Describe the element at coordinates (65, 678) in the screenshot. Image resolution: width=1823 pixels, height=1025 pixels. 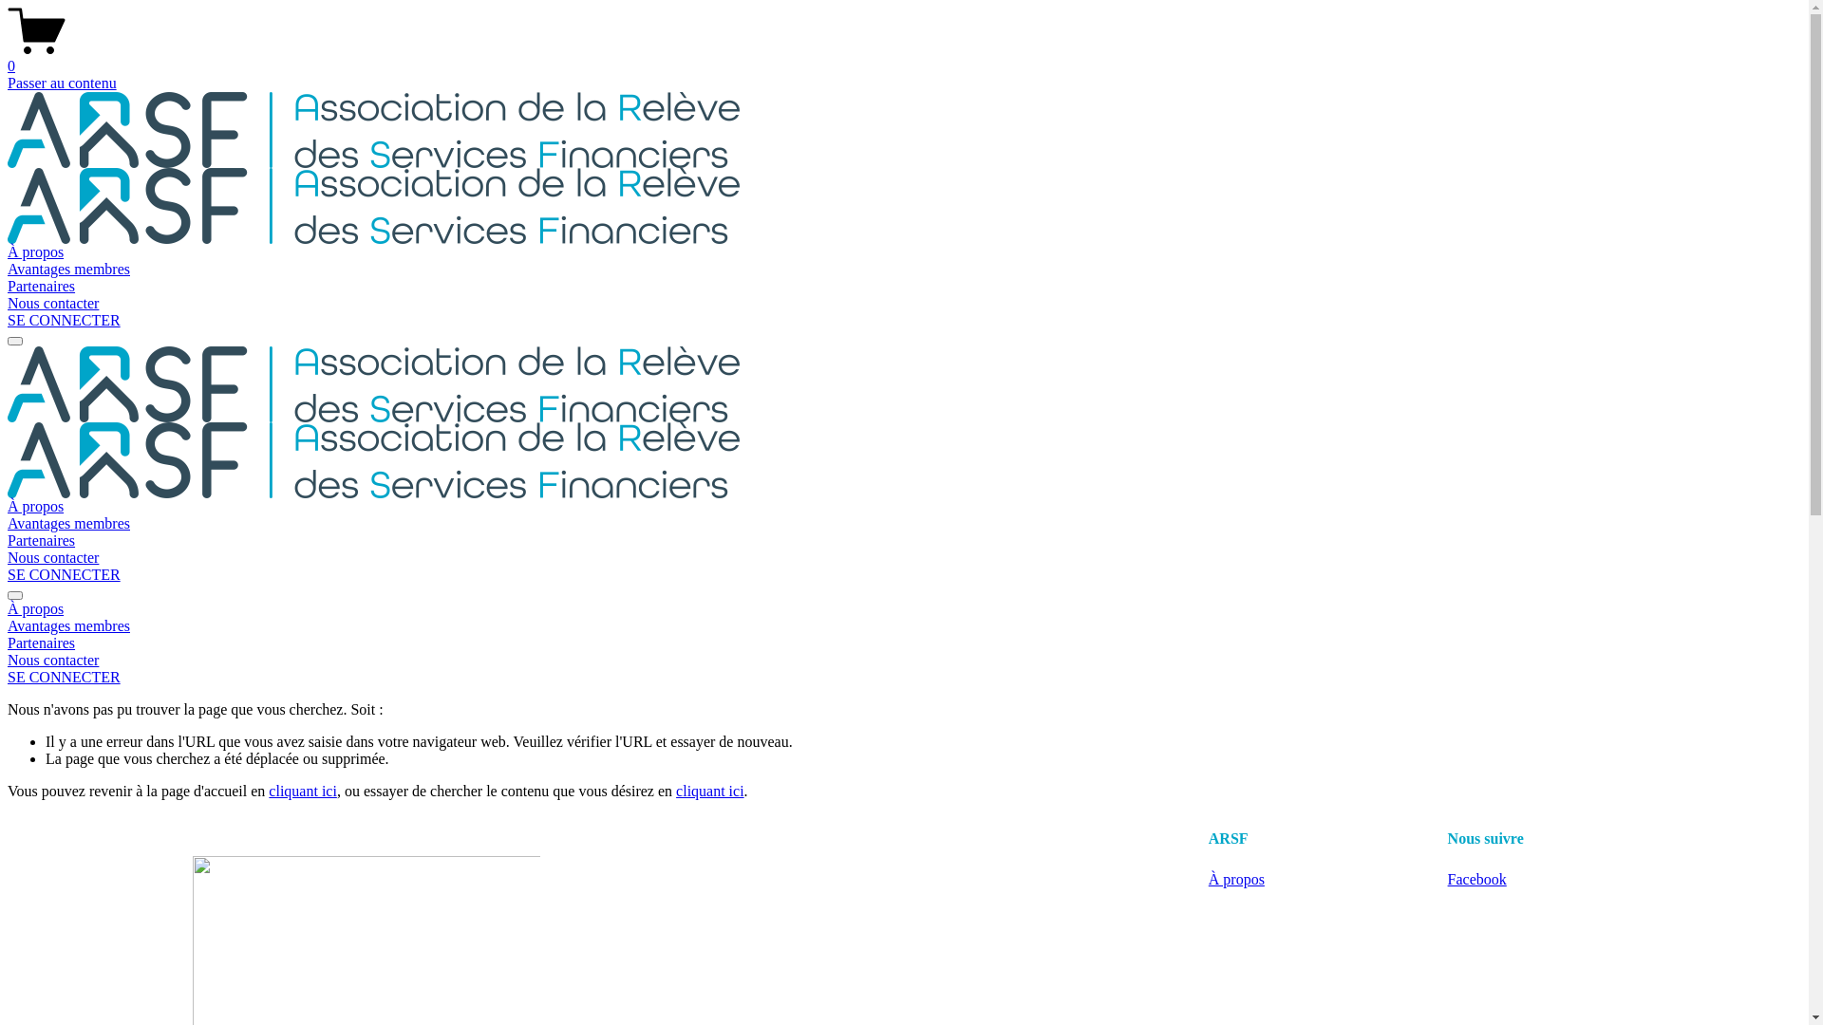
I see `SE CONNECTER` at that location.